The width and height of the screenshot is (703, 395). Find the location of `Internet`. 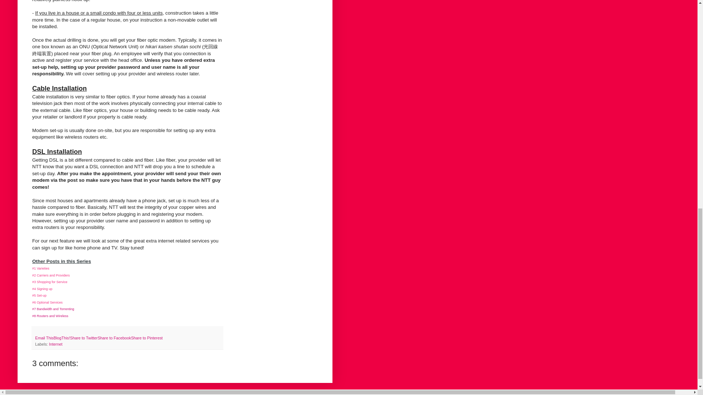

Internet is located at coordinates (56, 344).